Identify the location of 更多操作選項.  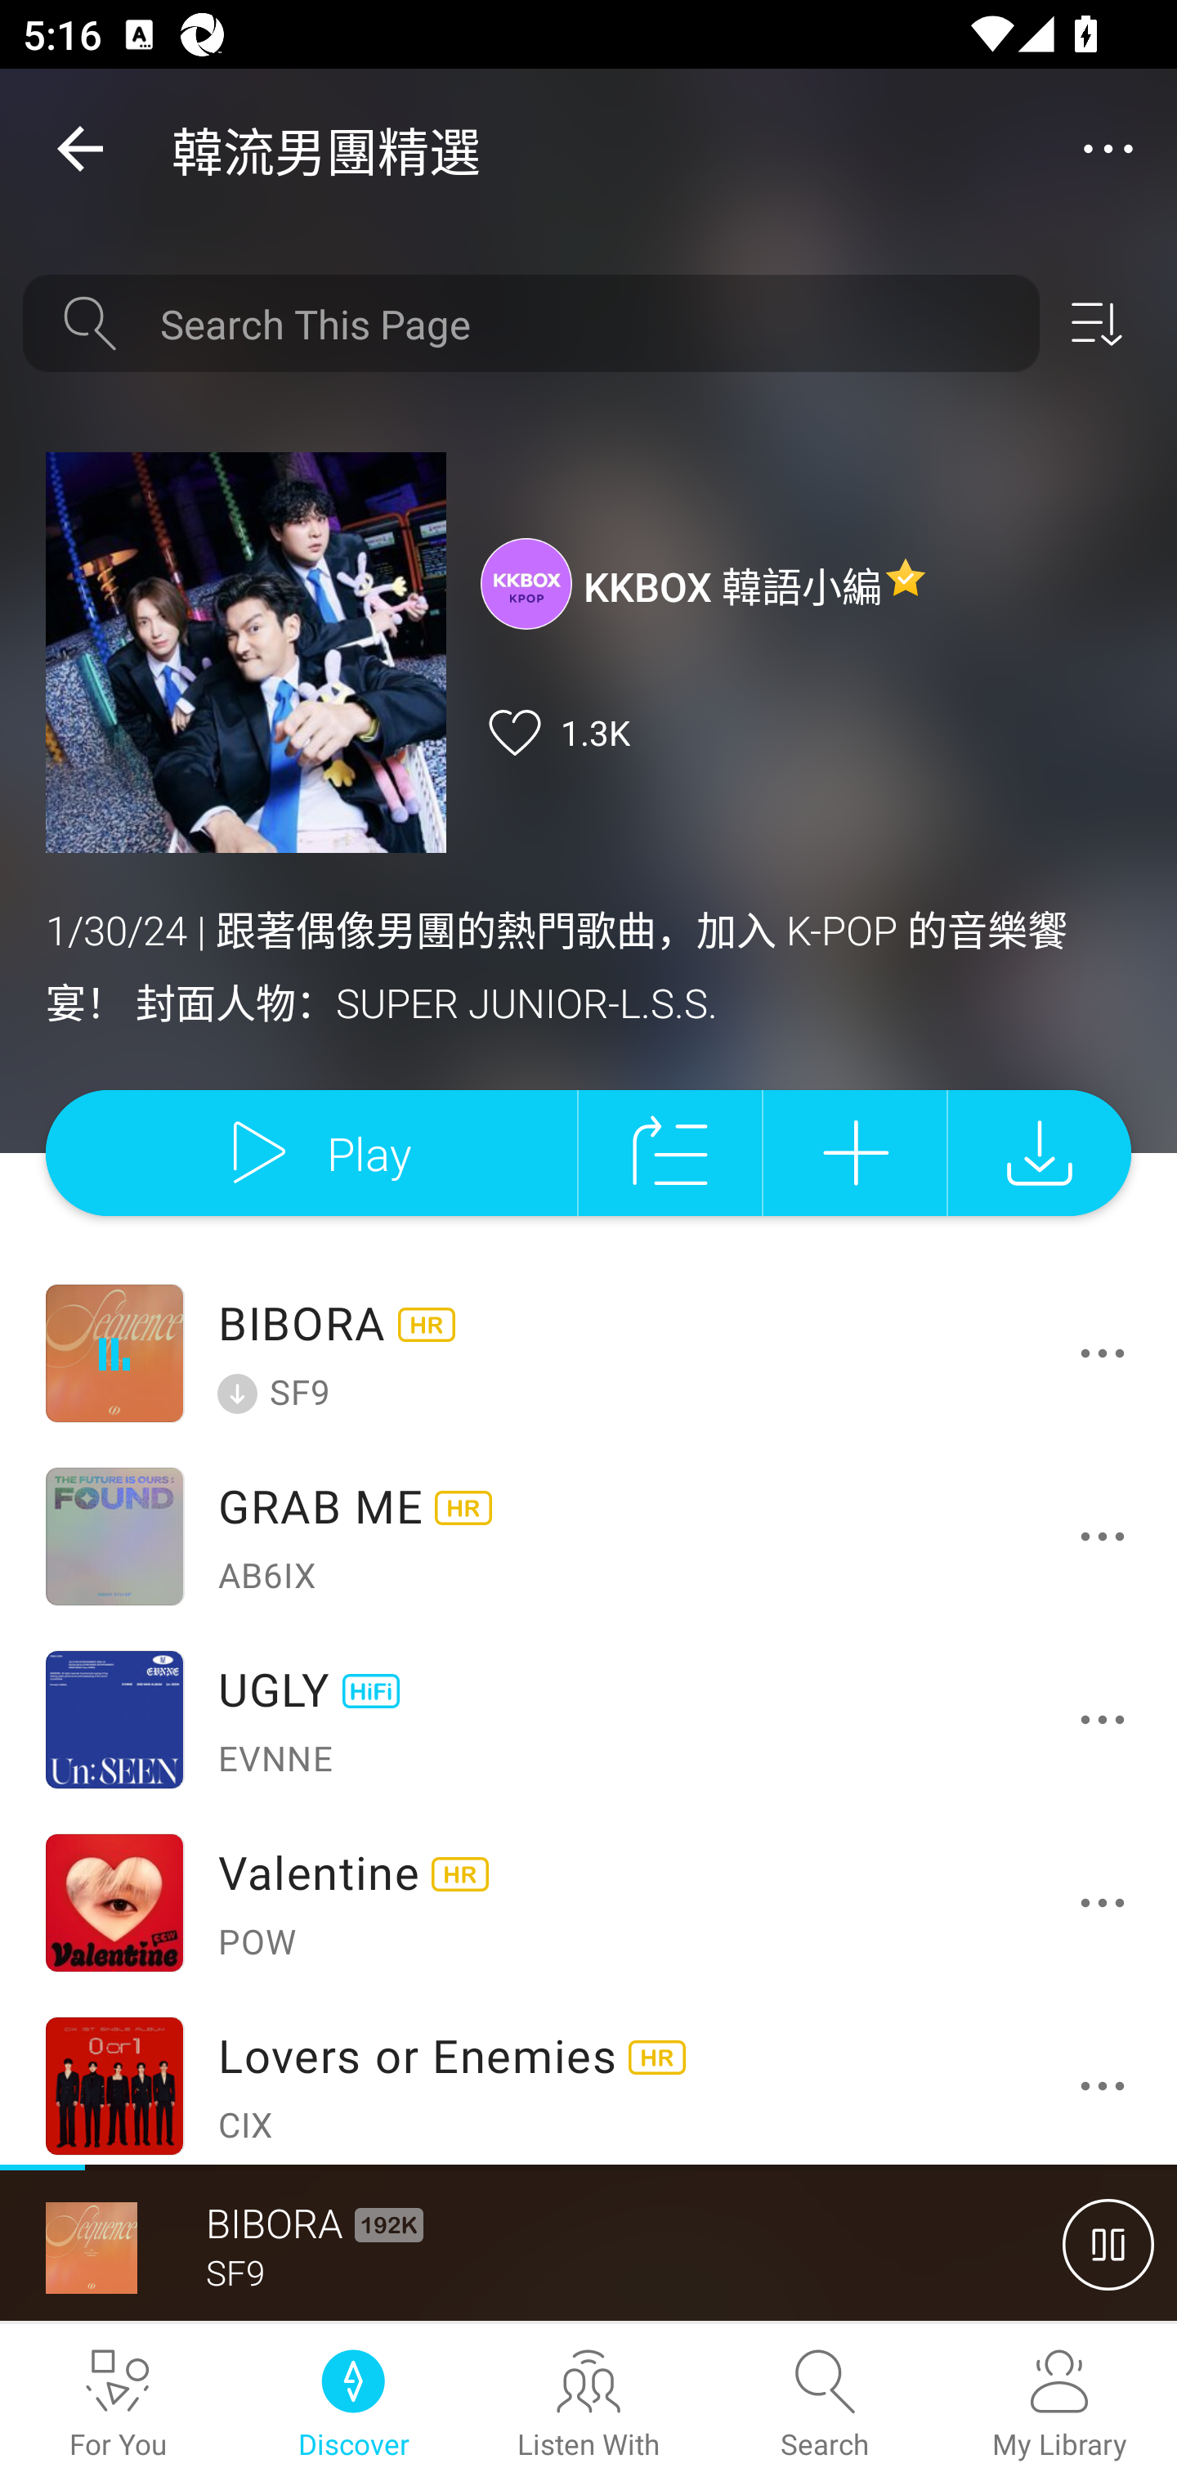
(1108, 1353).